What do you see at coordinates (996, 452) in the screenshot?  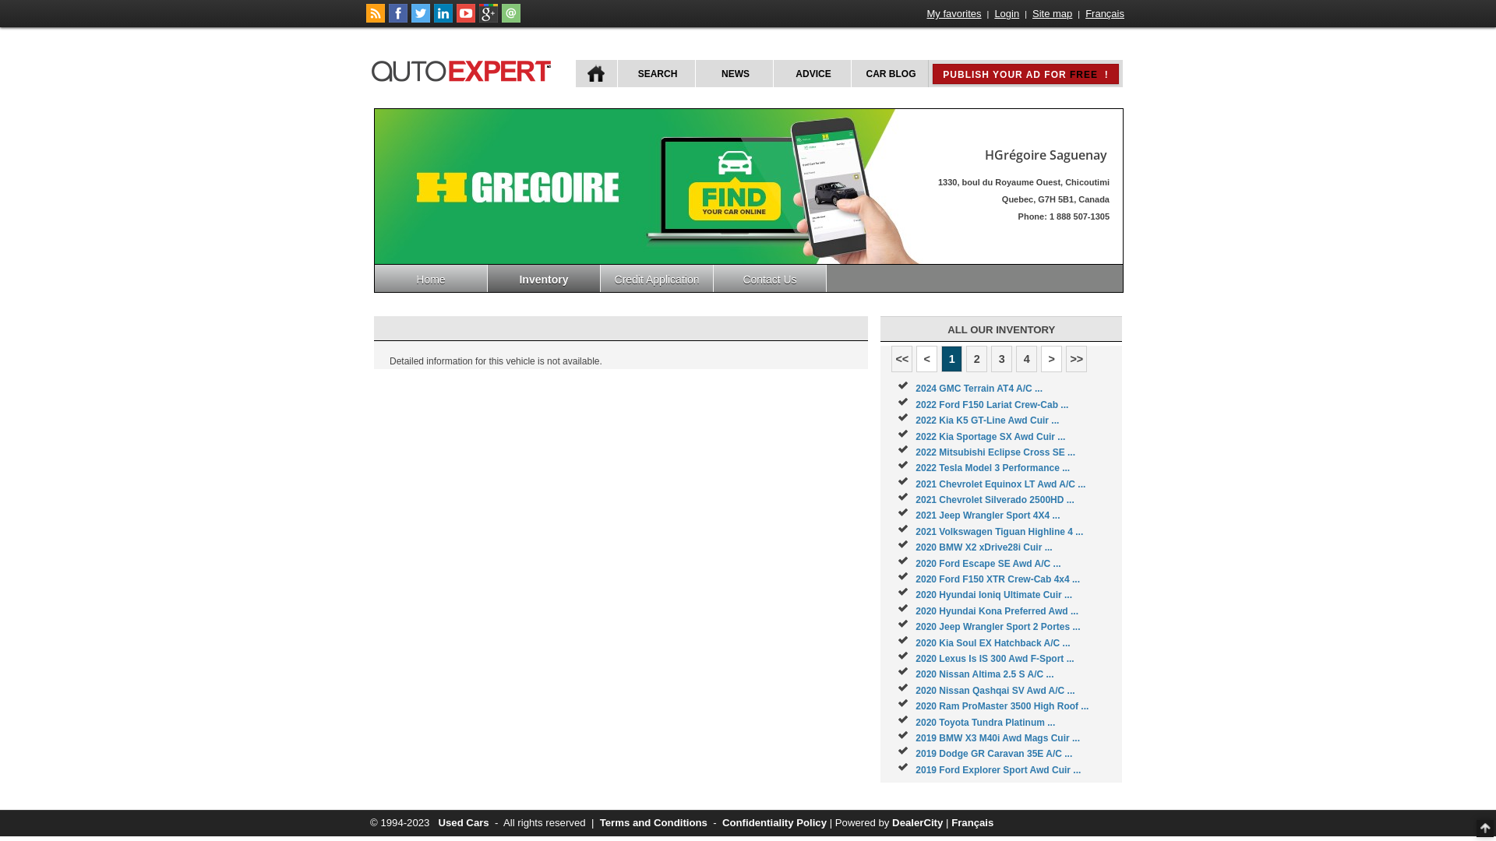 I see `2022 Mitsubishi Eclipse Cross SE ...` at bounding box center [996, 452].